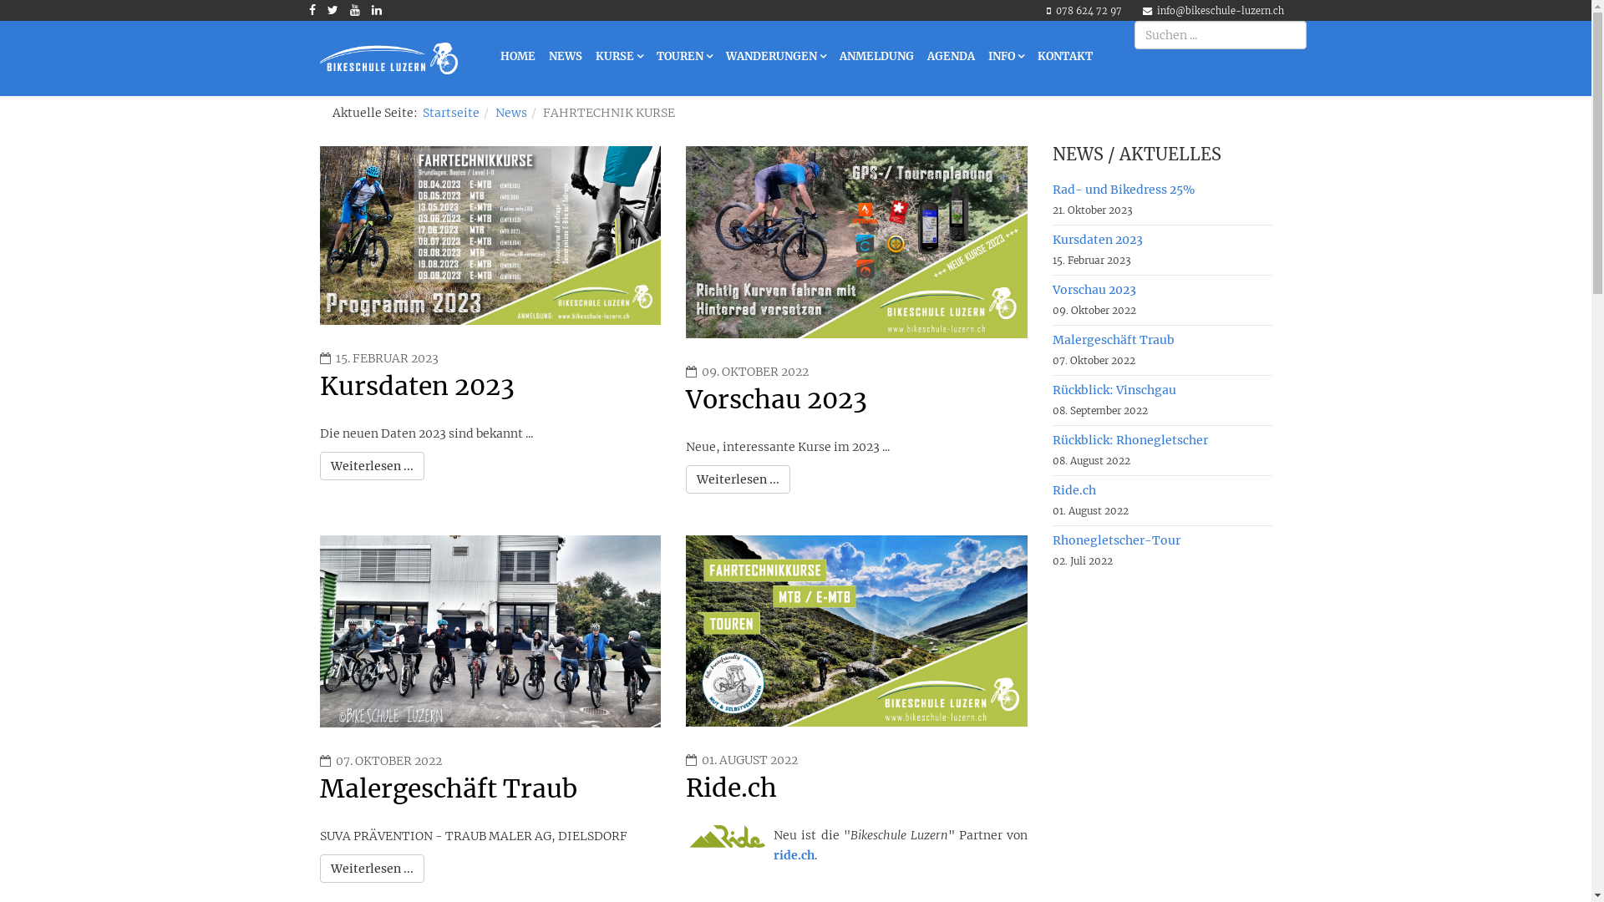  I want to click on KURSE, so click(618, 57).